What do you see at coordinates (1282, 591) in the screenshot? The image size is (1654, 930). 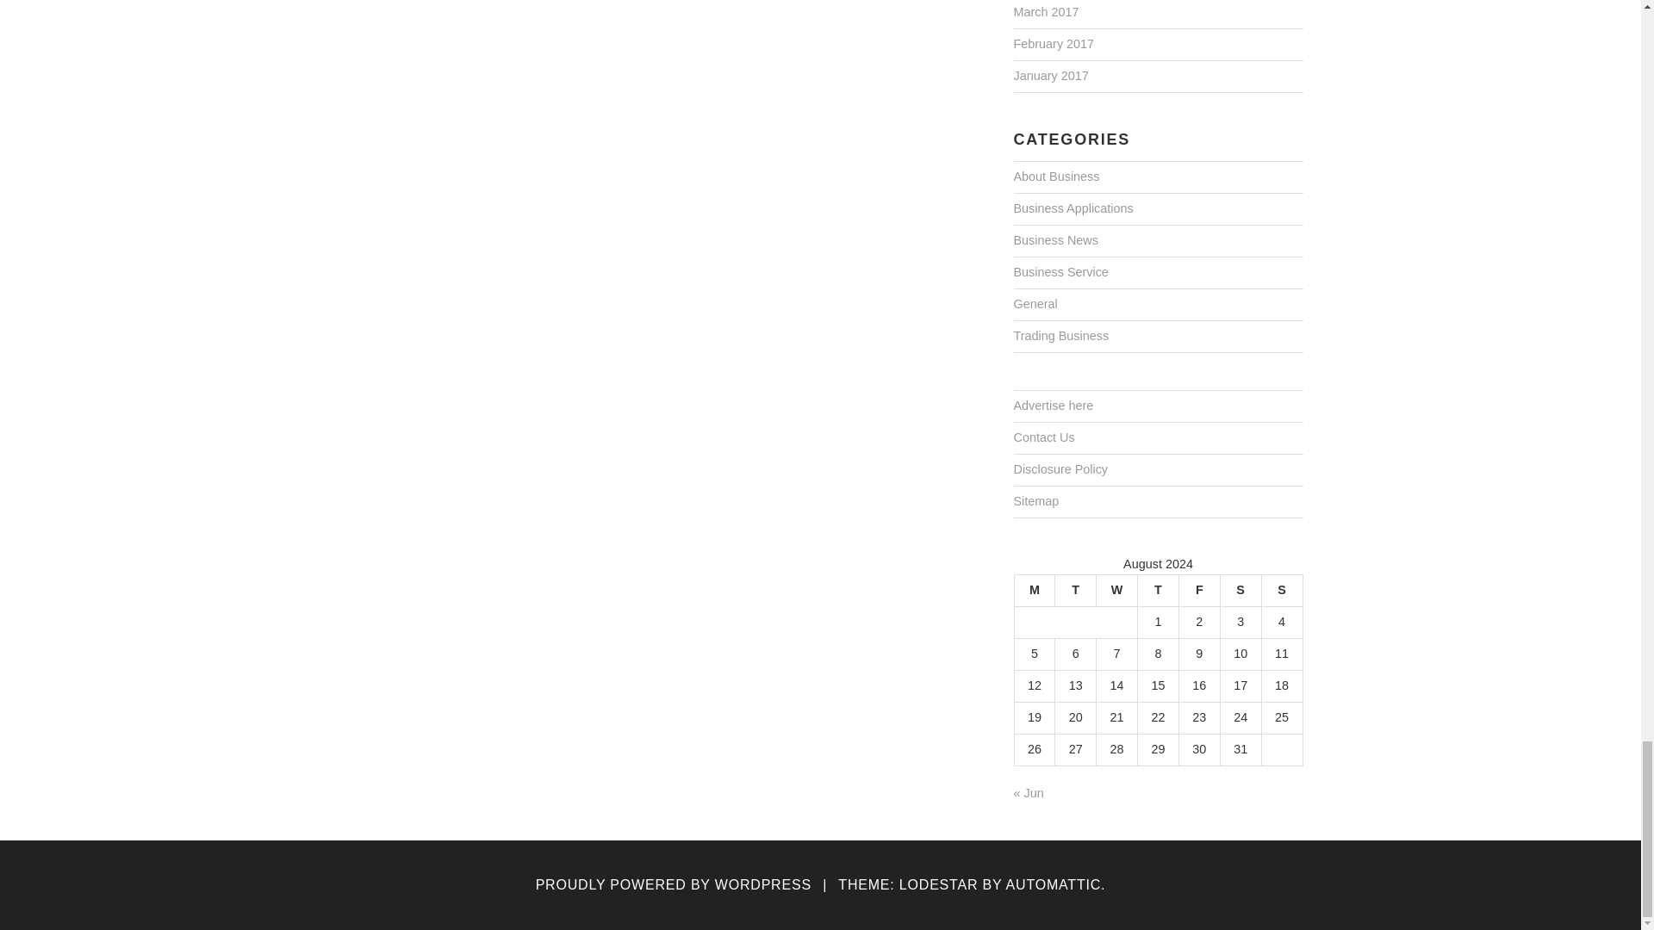 I see `Sunday` at bounding box center [1282, 591].